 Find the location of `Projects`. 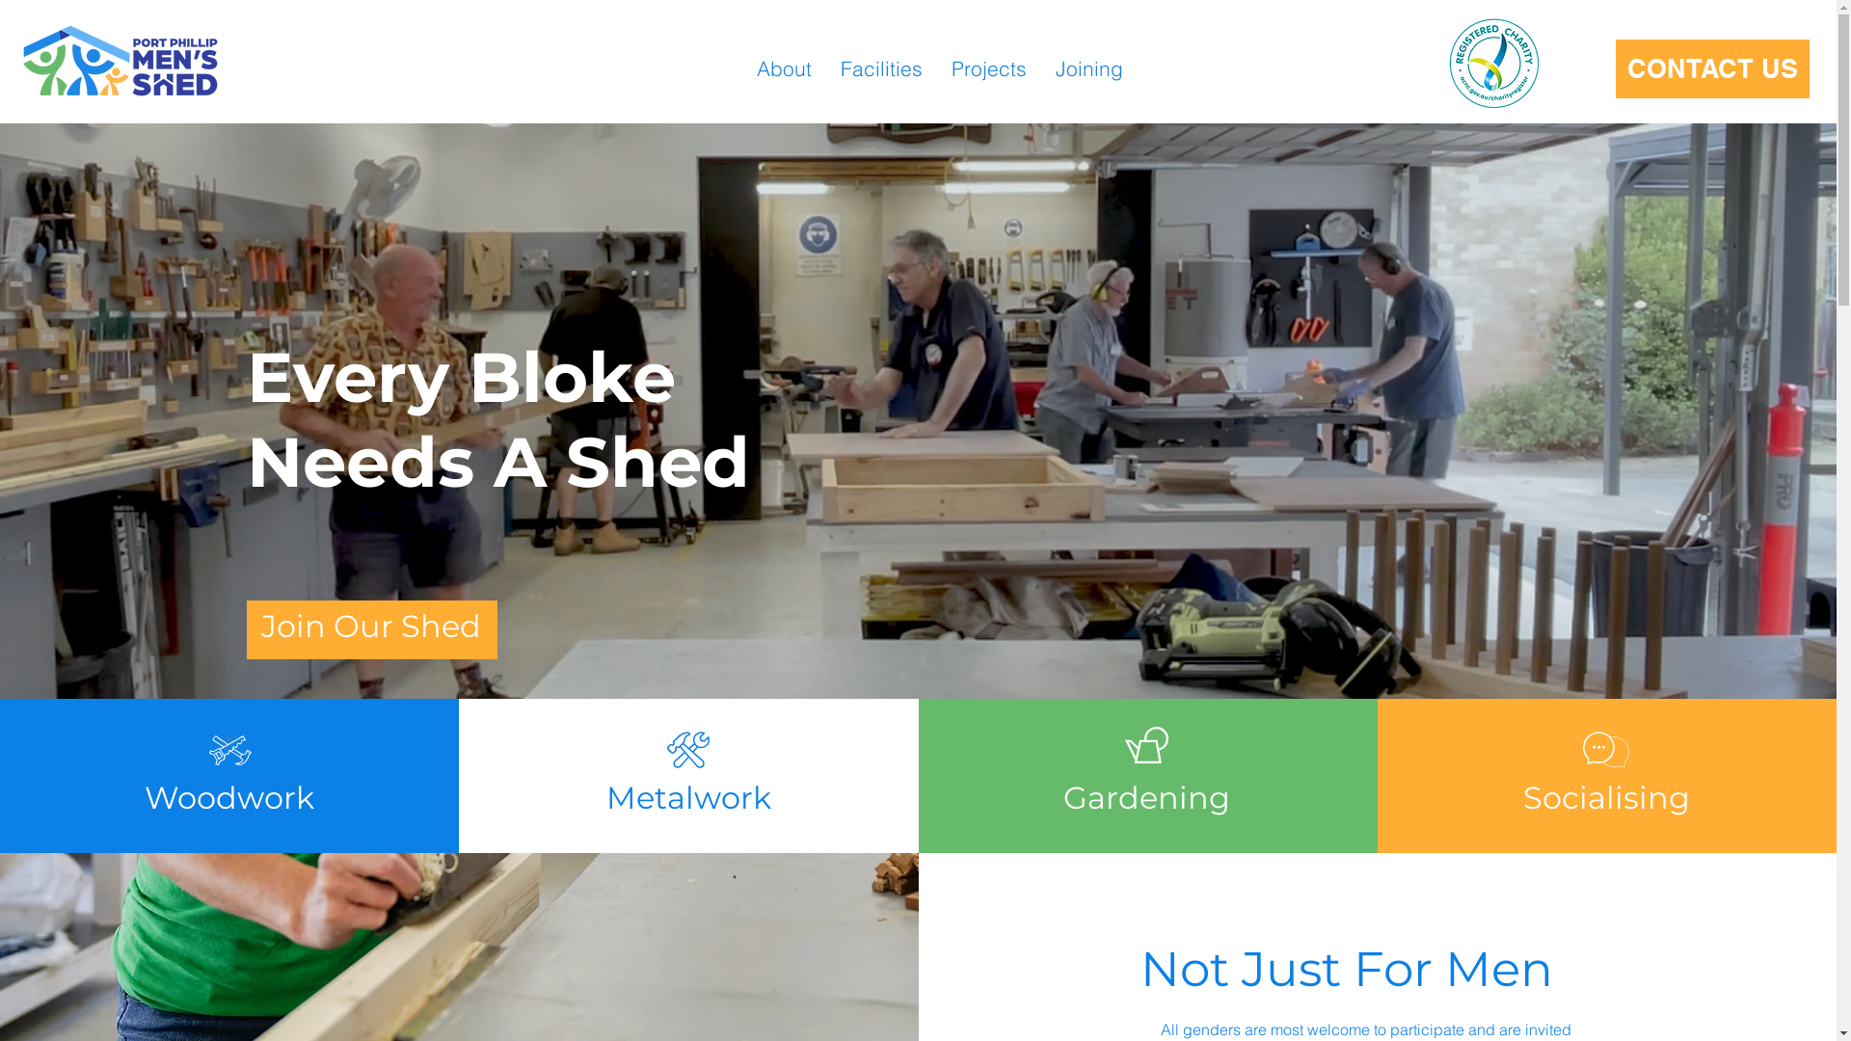

Projects is located at coordinates (989, 69).